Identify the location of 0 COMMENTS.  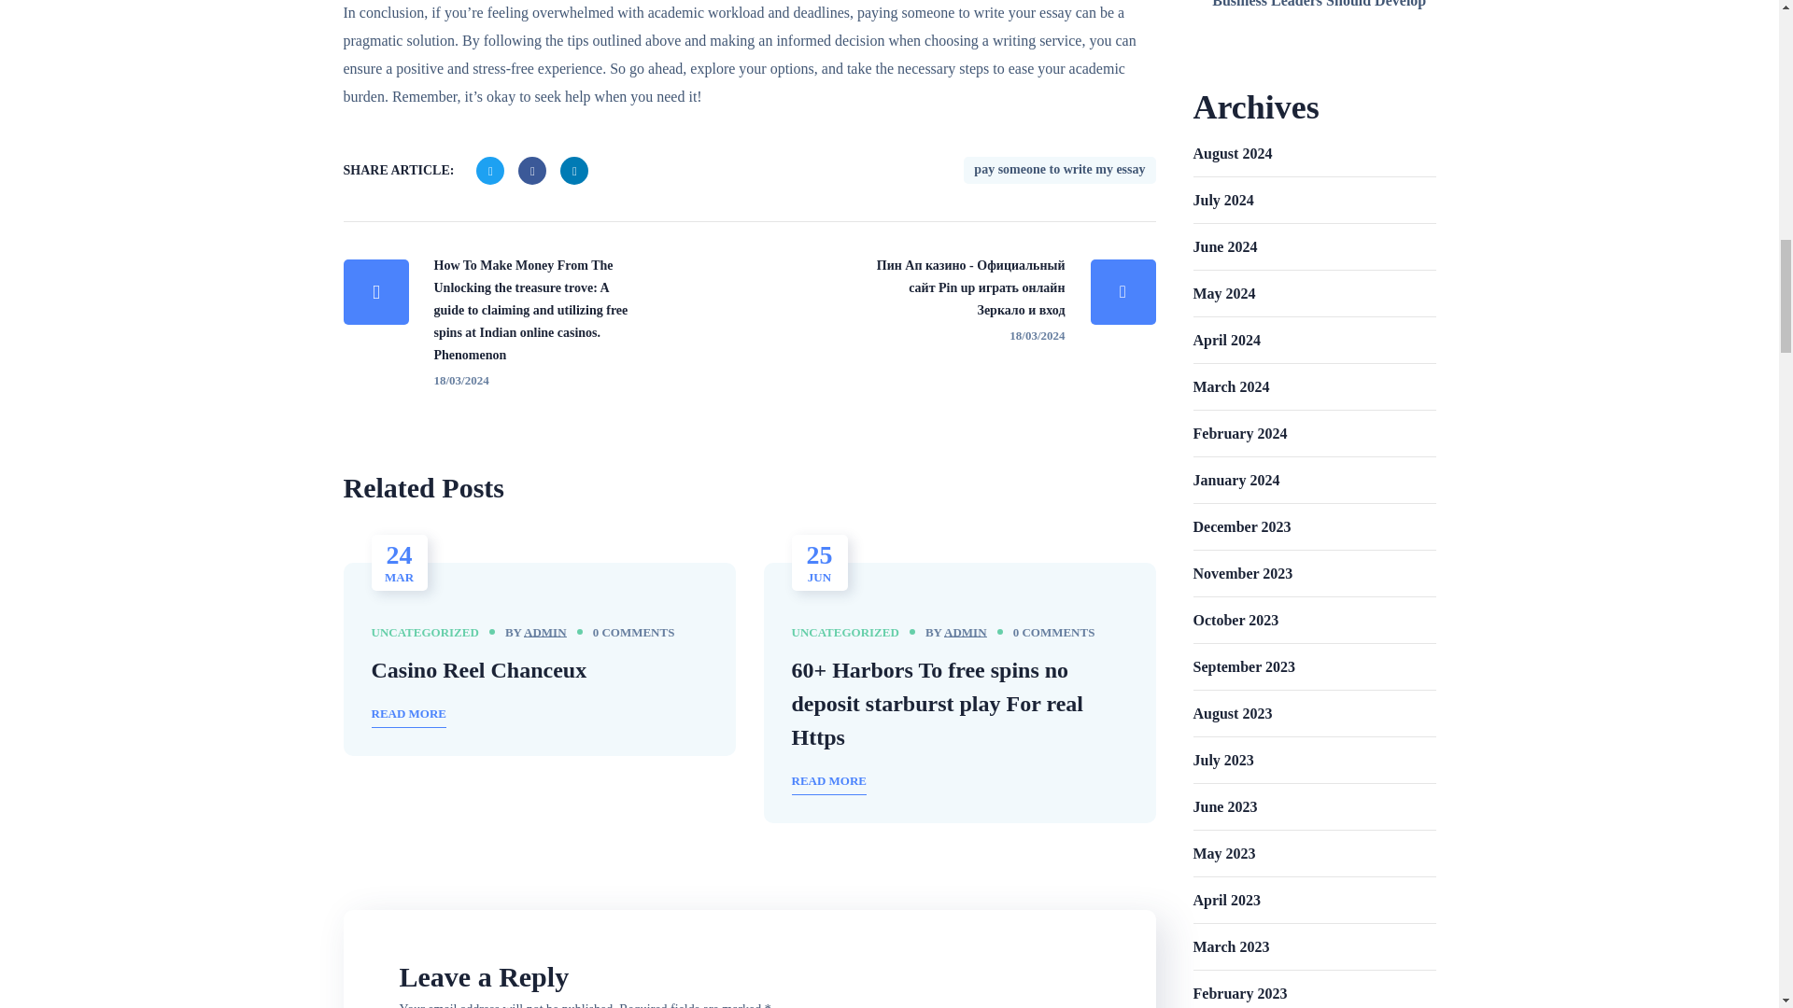
(634, 633).